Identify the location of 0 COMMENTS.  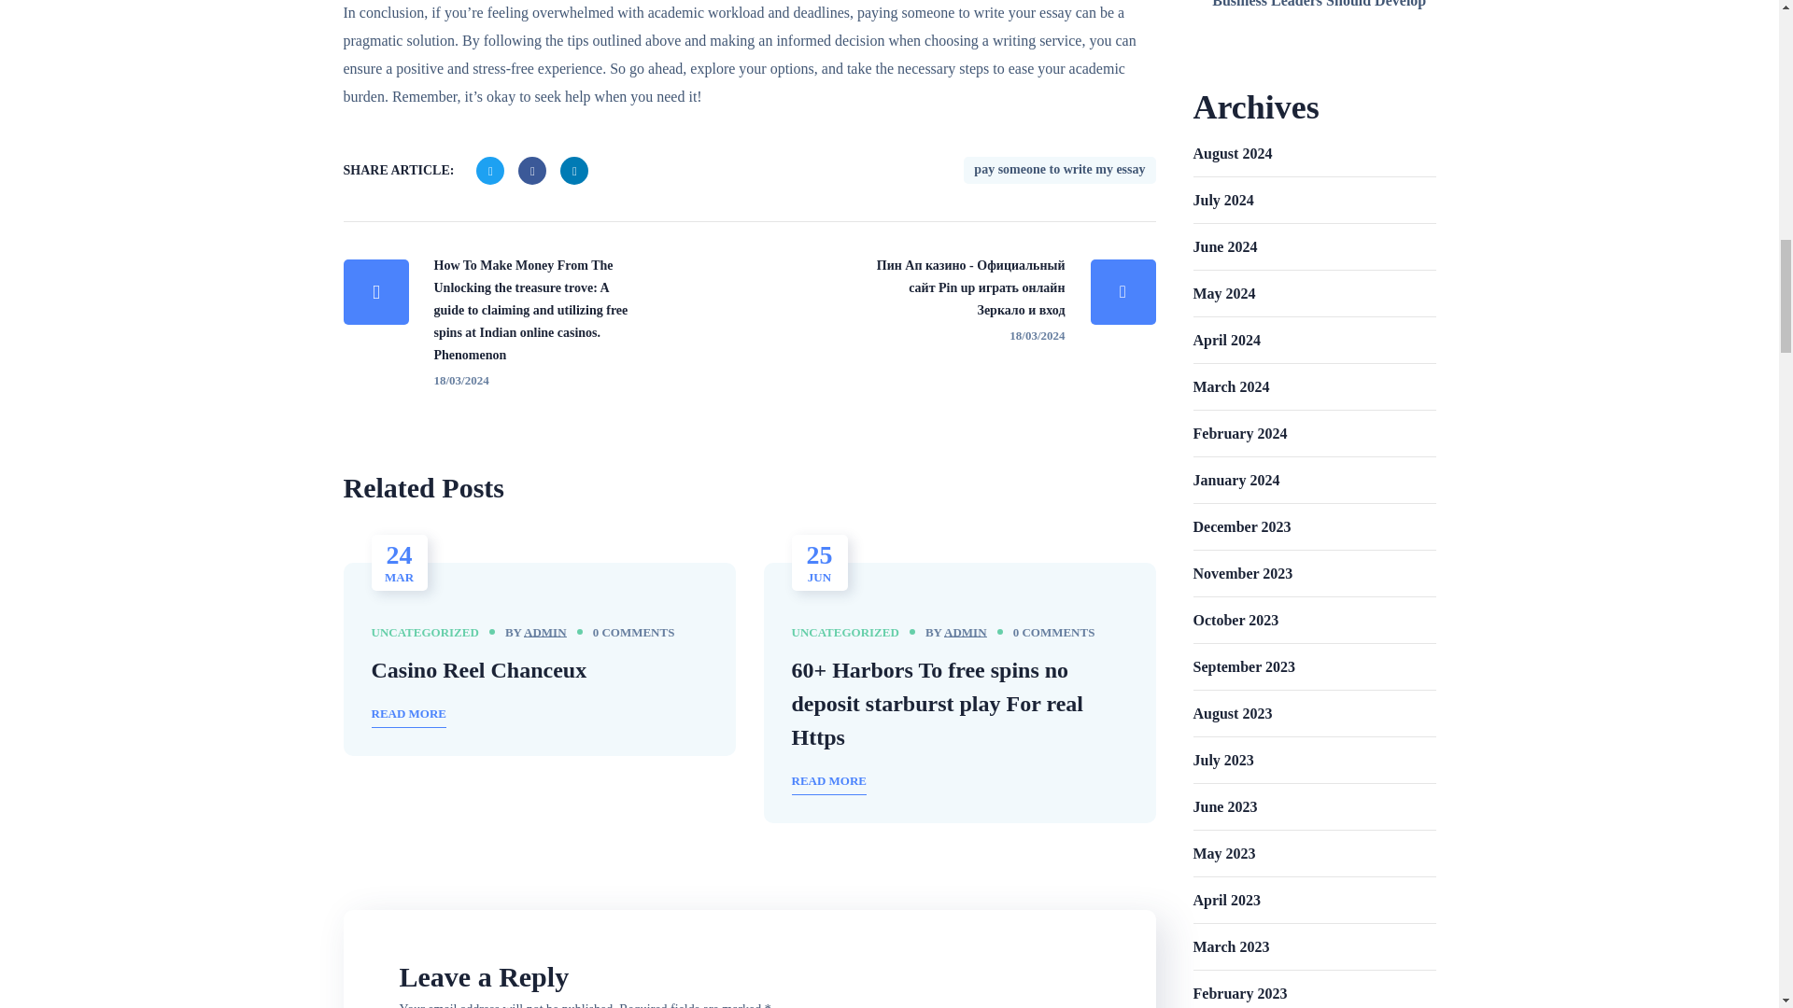
(634, 633).